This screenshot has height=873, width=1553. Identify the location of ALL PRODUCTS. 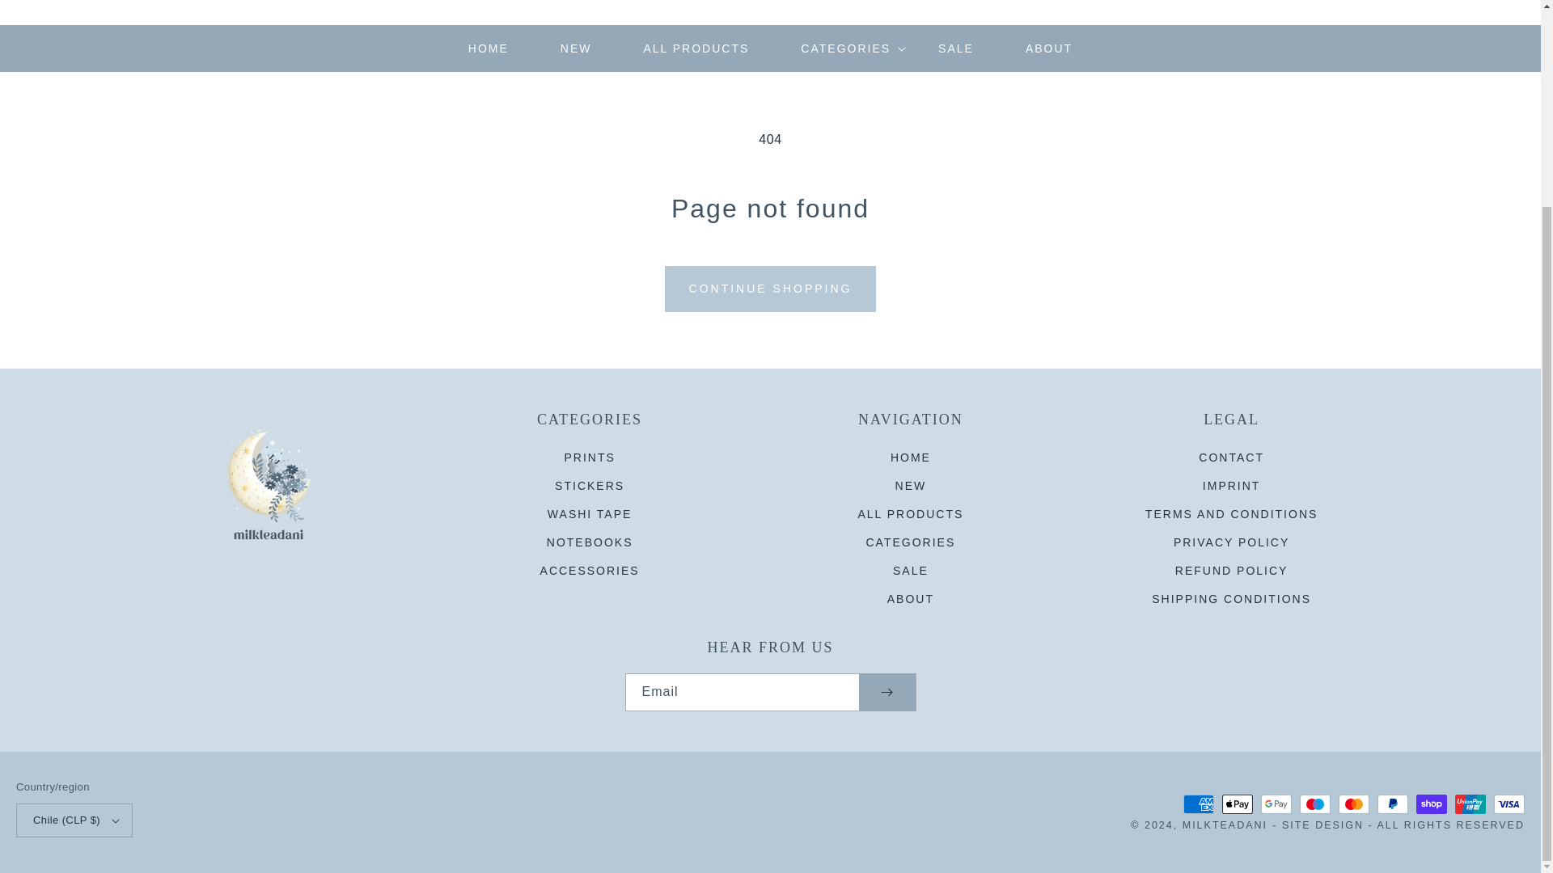
(696, 48).